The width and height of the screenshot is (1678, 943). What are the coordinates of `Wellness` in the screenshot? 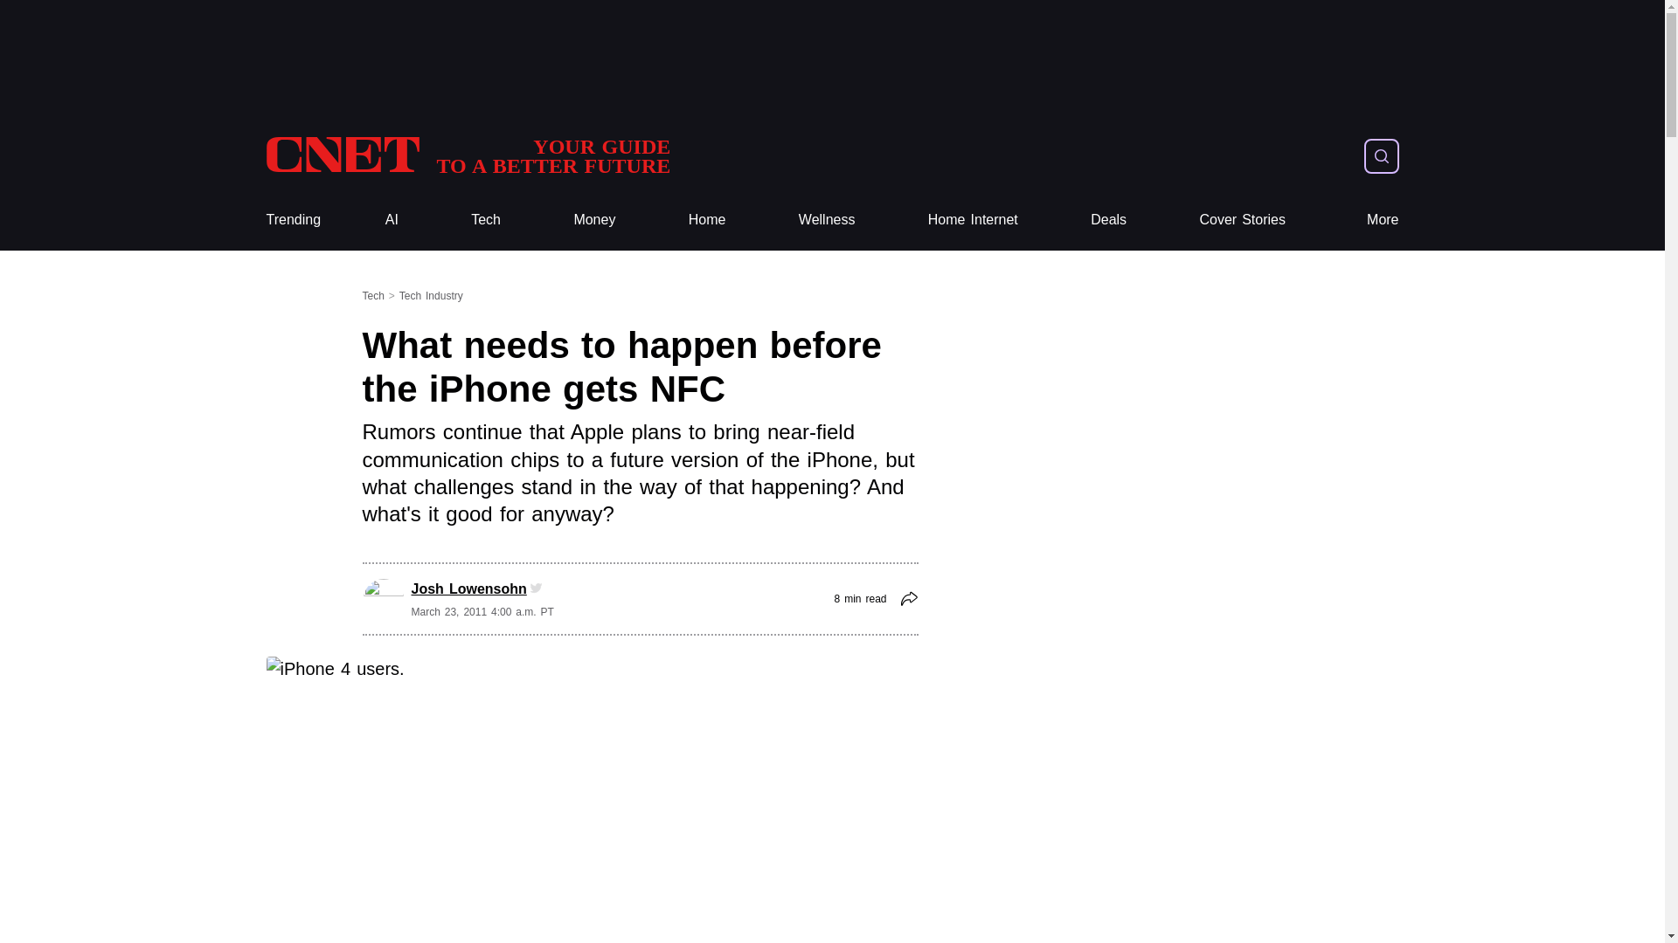 It's located at (827, 220).